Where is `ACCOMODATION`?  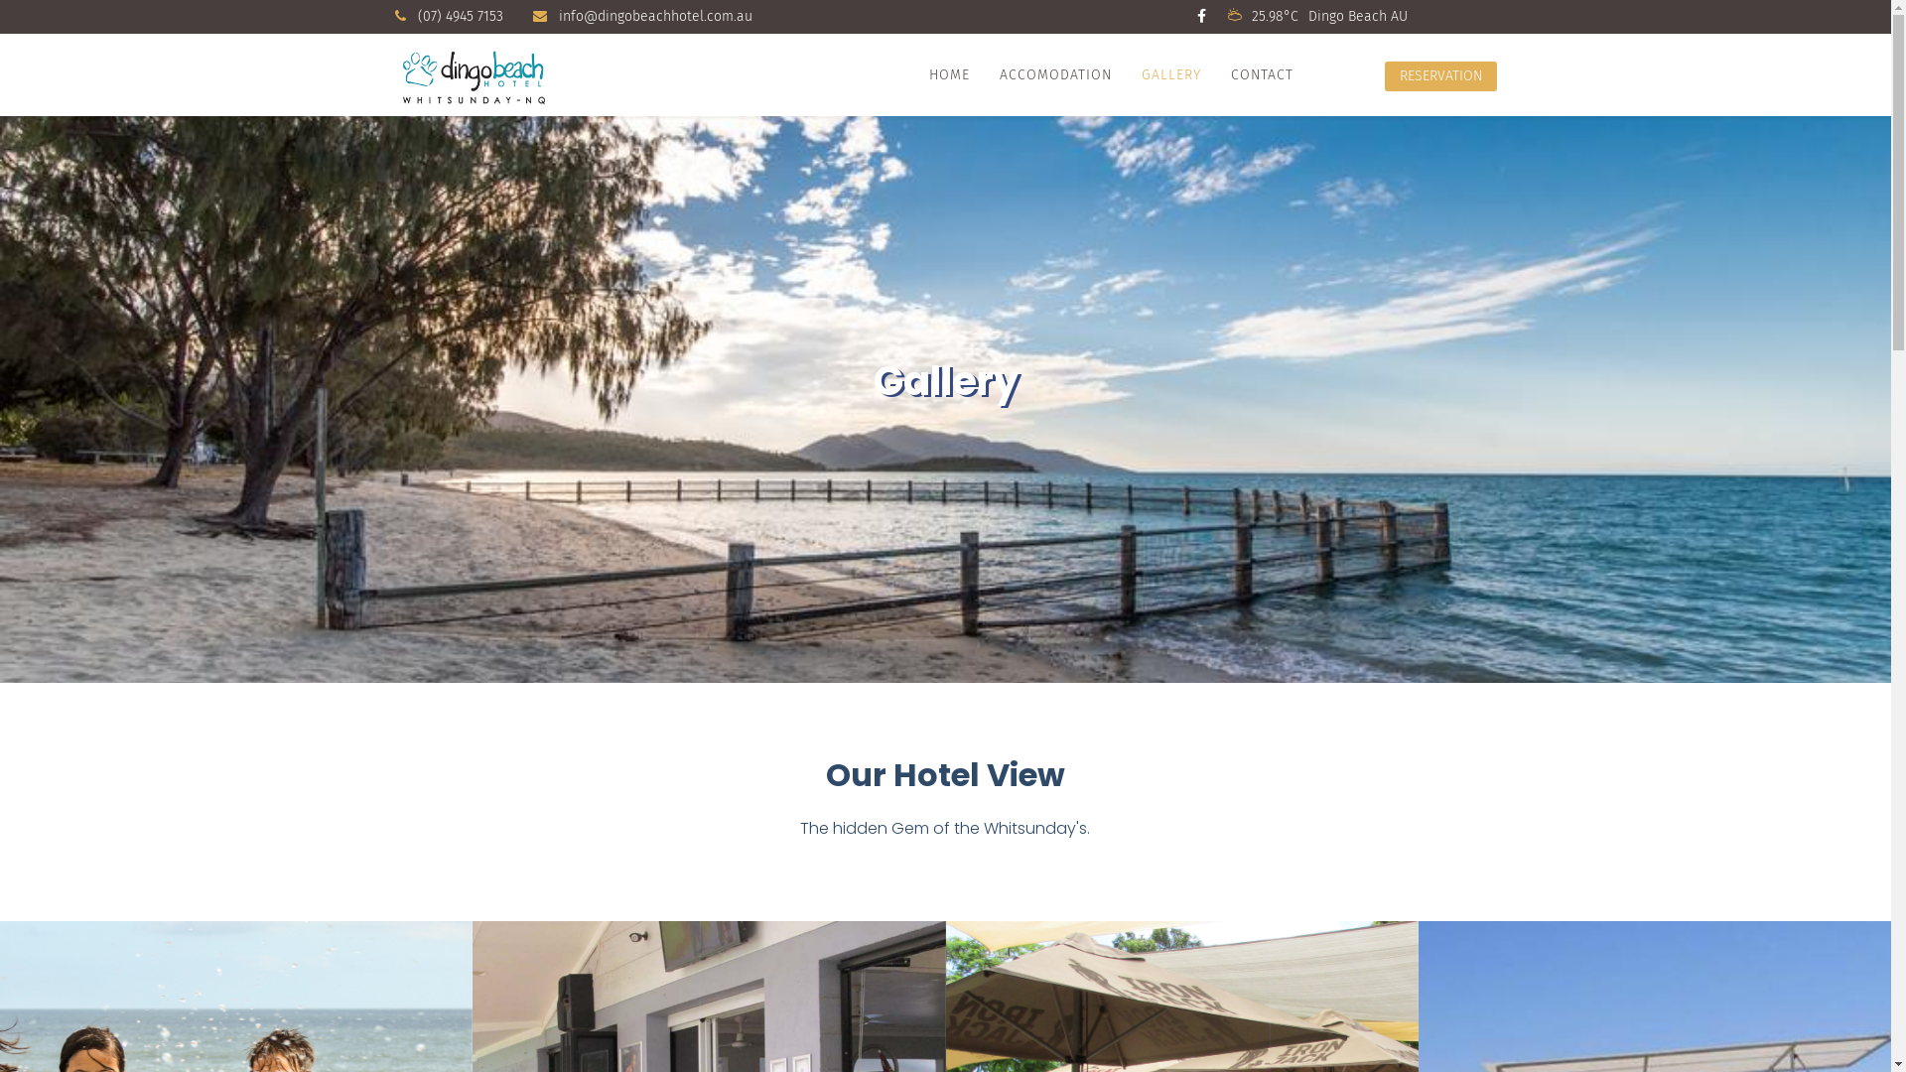
ACCOMODATION is located at coordinates (1056, 75).